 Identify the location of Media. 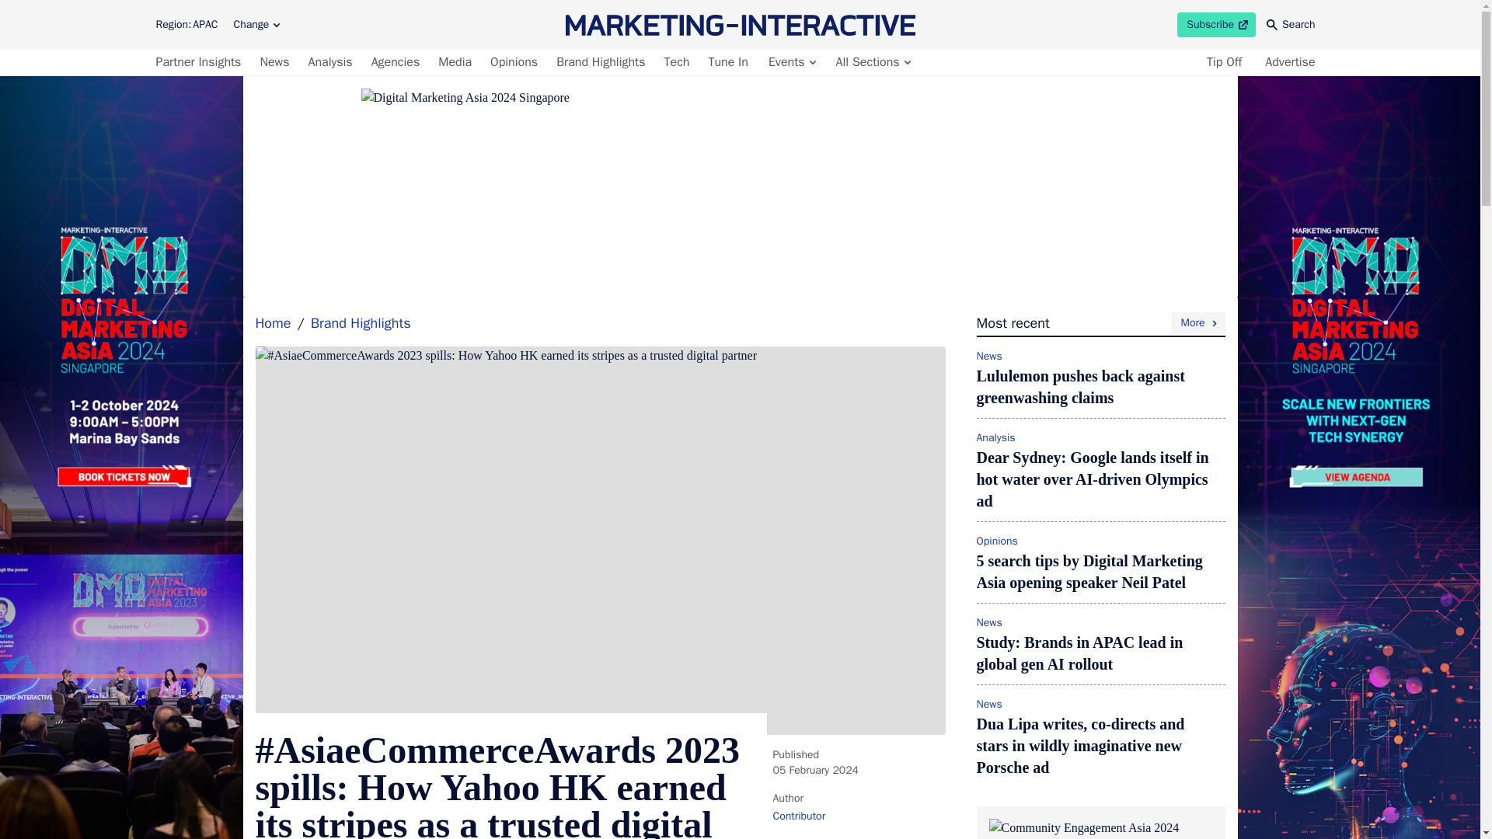
(791, 62).